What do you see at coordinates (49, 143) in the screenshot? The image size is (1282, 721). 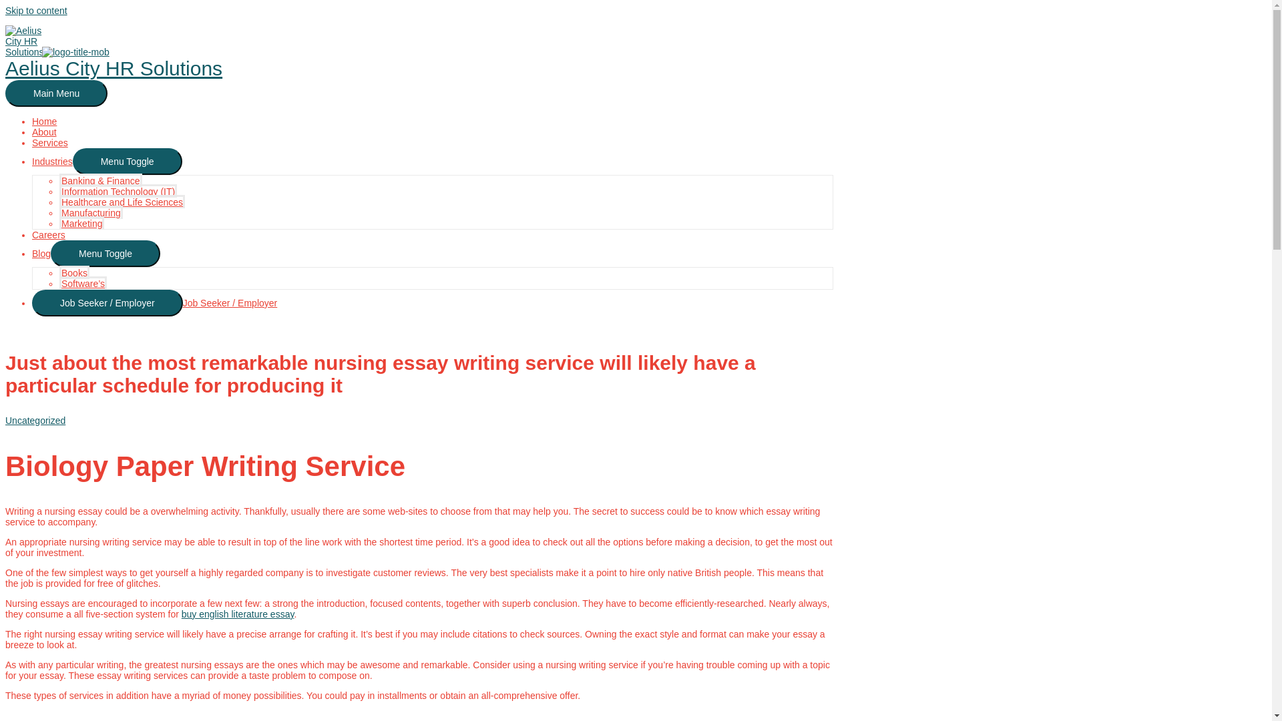 I see `Services` at bounding box center [49, 143].